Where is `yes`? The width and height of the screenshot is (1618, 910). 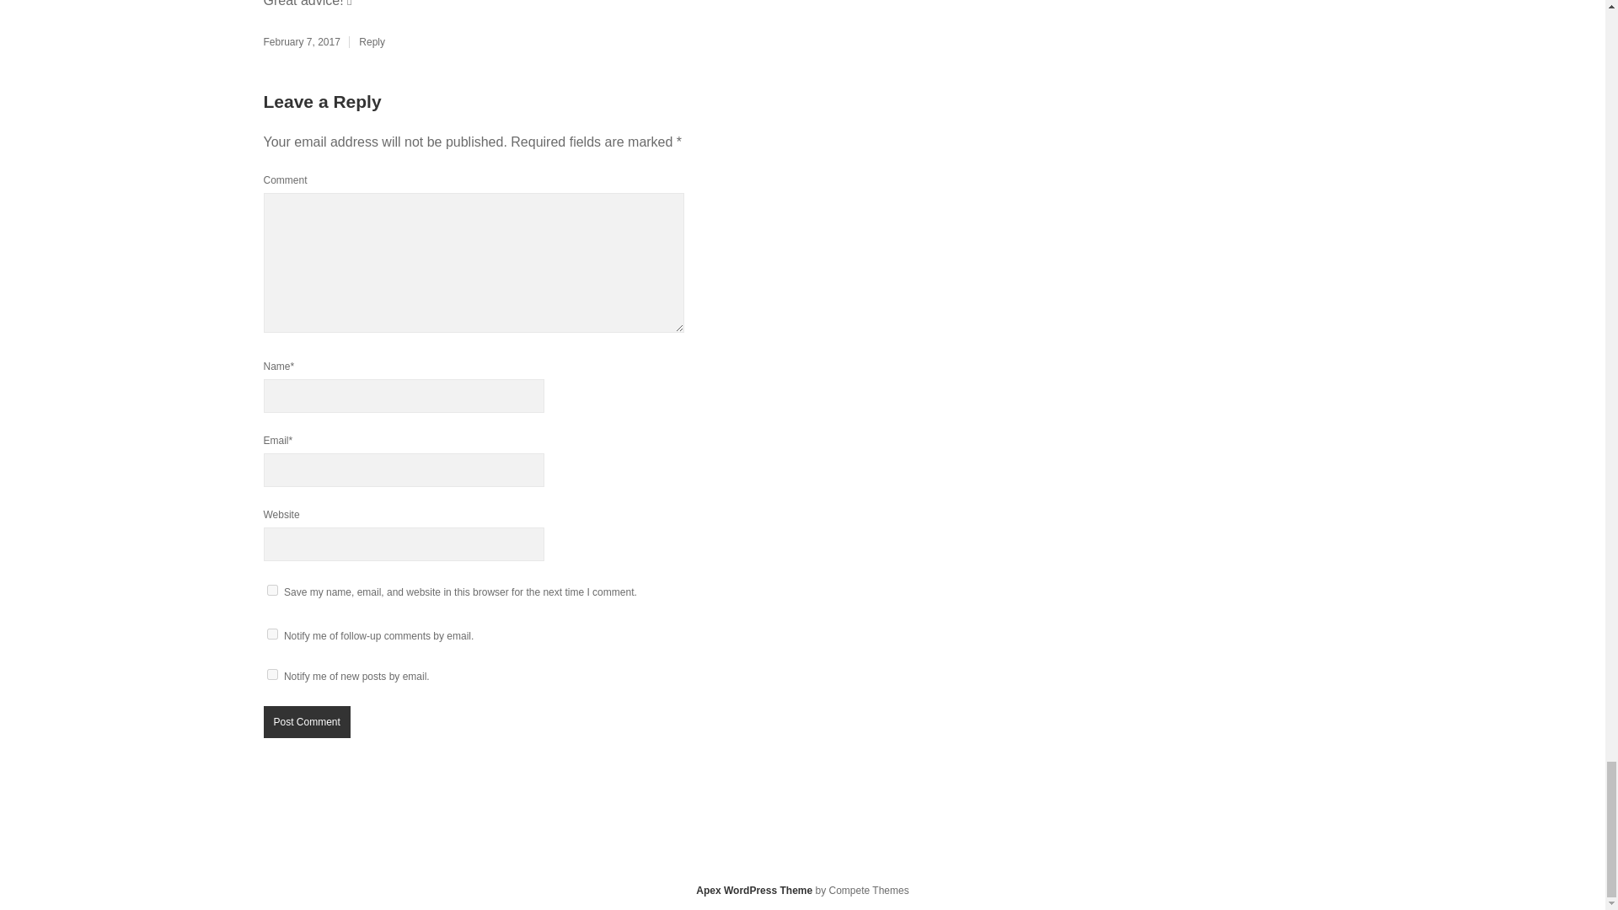 yes is located at coordinates (271, 590).